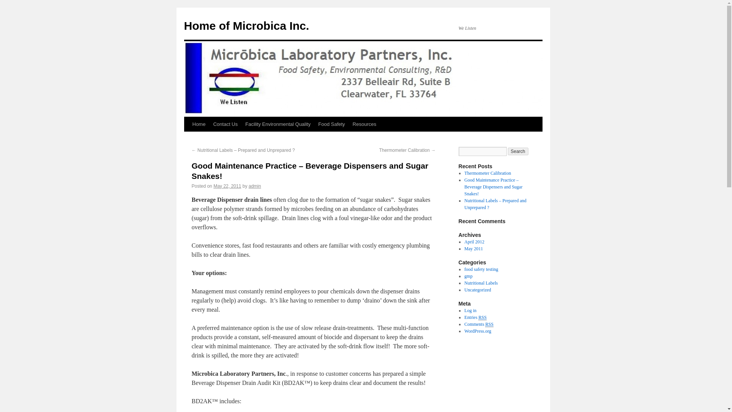 The image size is (732, 412). What do you see at coordinates (481, 283) in the screenshot?
I see `Nutritional Labels` at bounding box center [481, 283].